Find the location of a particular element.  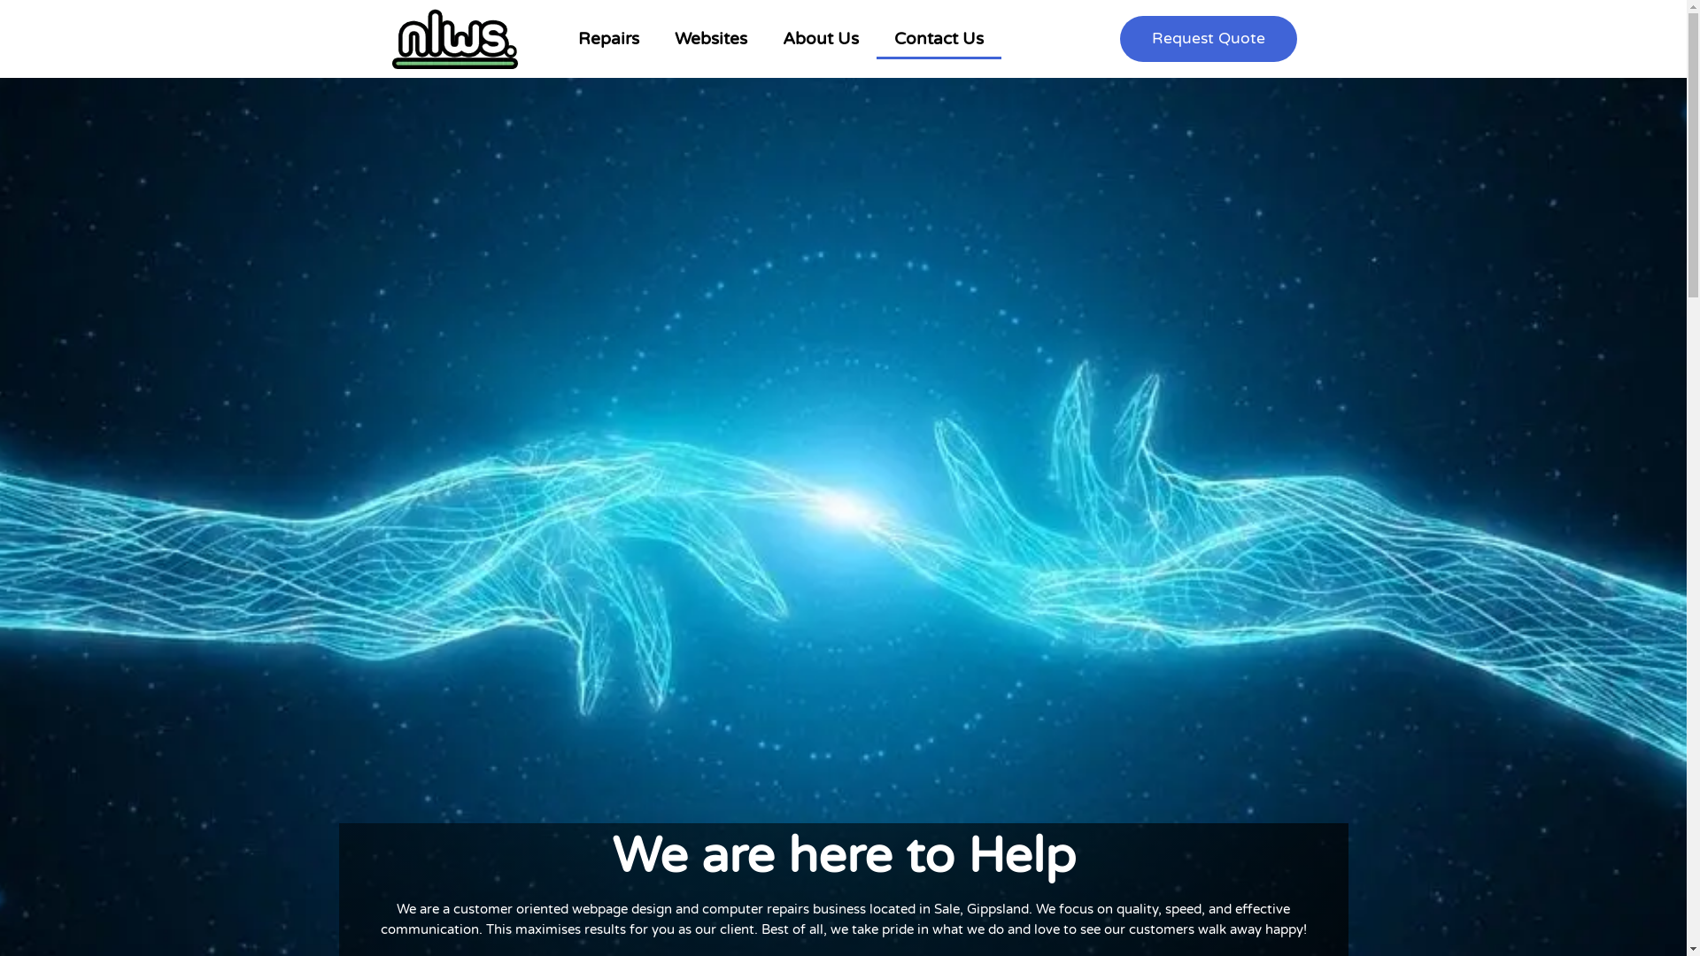

Repairs is located at coordinates (607, 39).